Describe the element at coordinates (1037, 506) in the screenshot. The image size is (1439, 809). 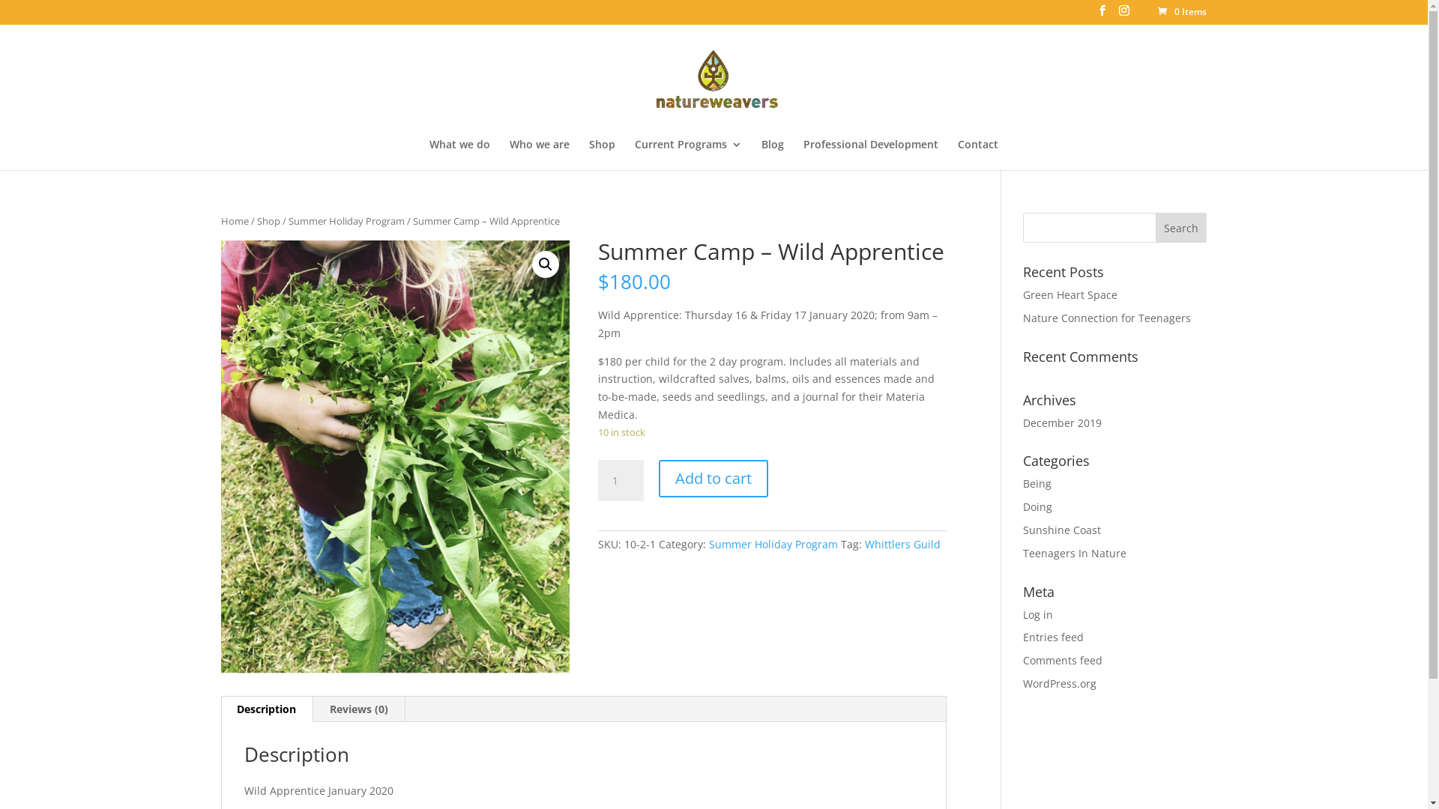
I see `Doing` at that location.